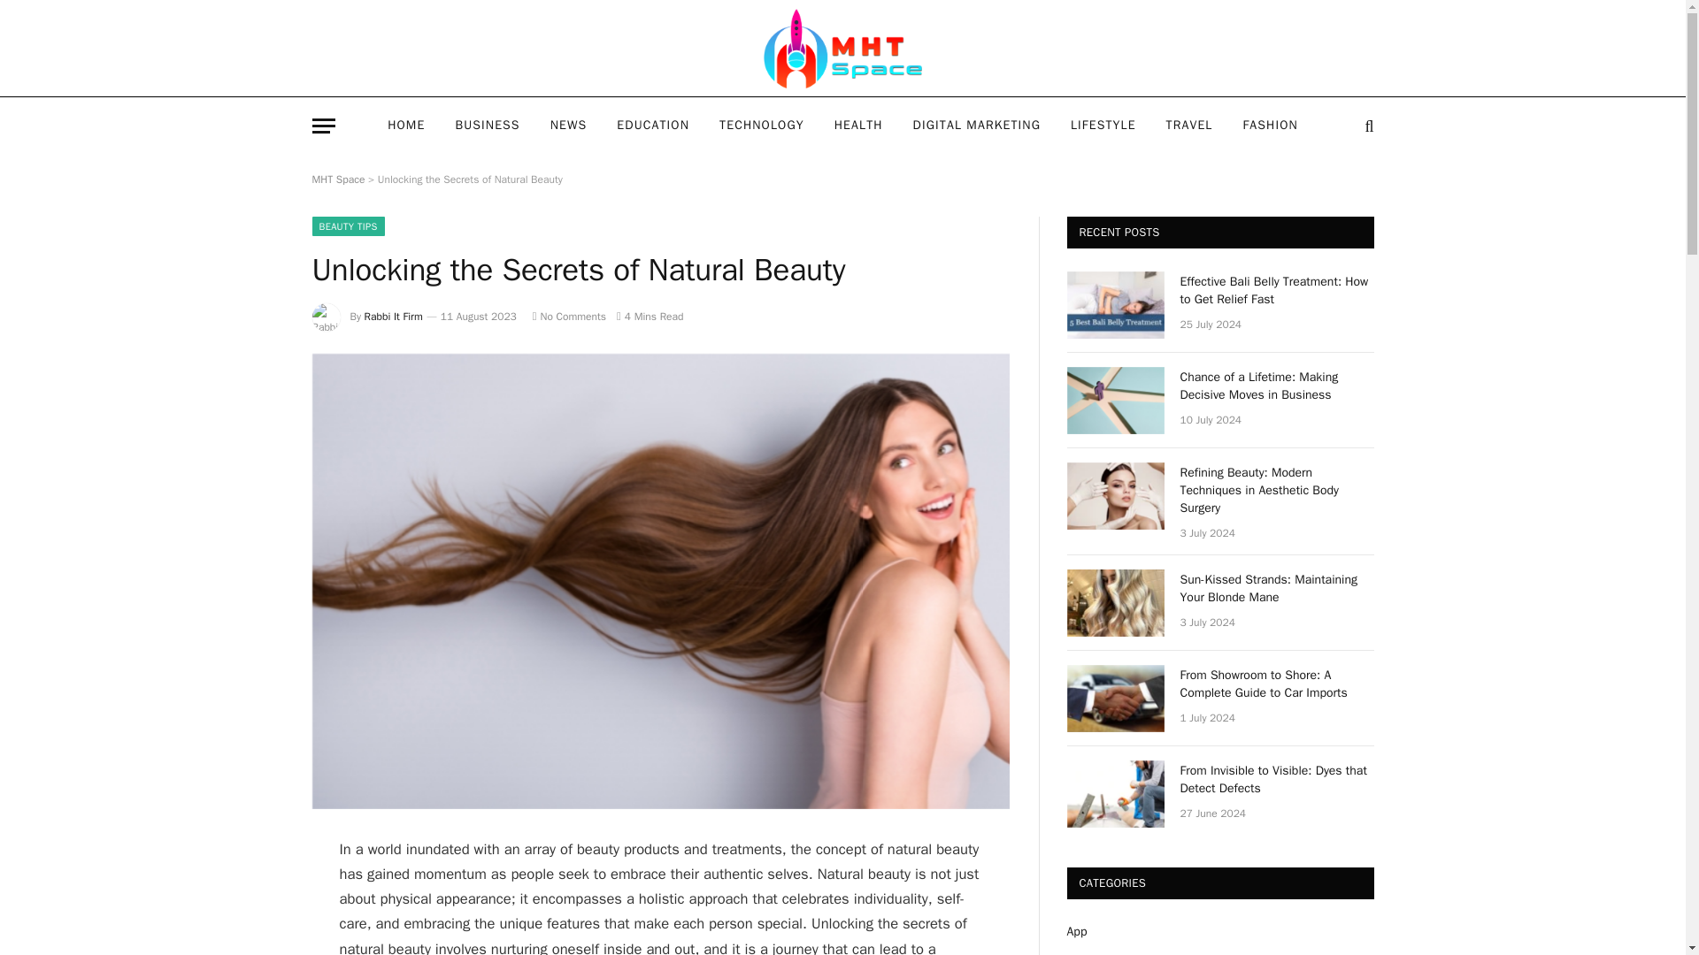 Image resolution: width=1699 pixels, height=955 pixels. I want to click on HOME, so click(405, 126).